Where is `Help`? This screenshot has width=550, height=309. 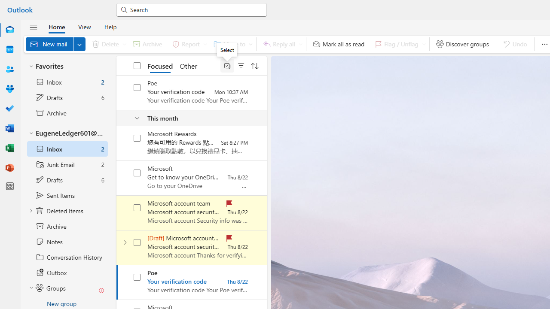 Help is located at coordinates (110, 27).